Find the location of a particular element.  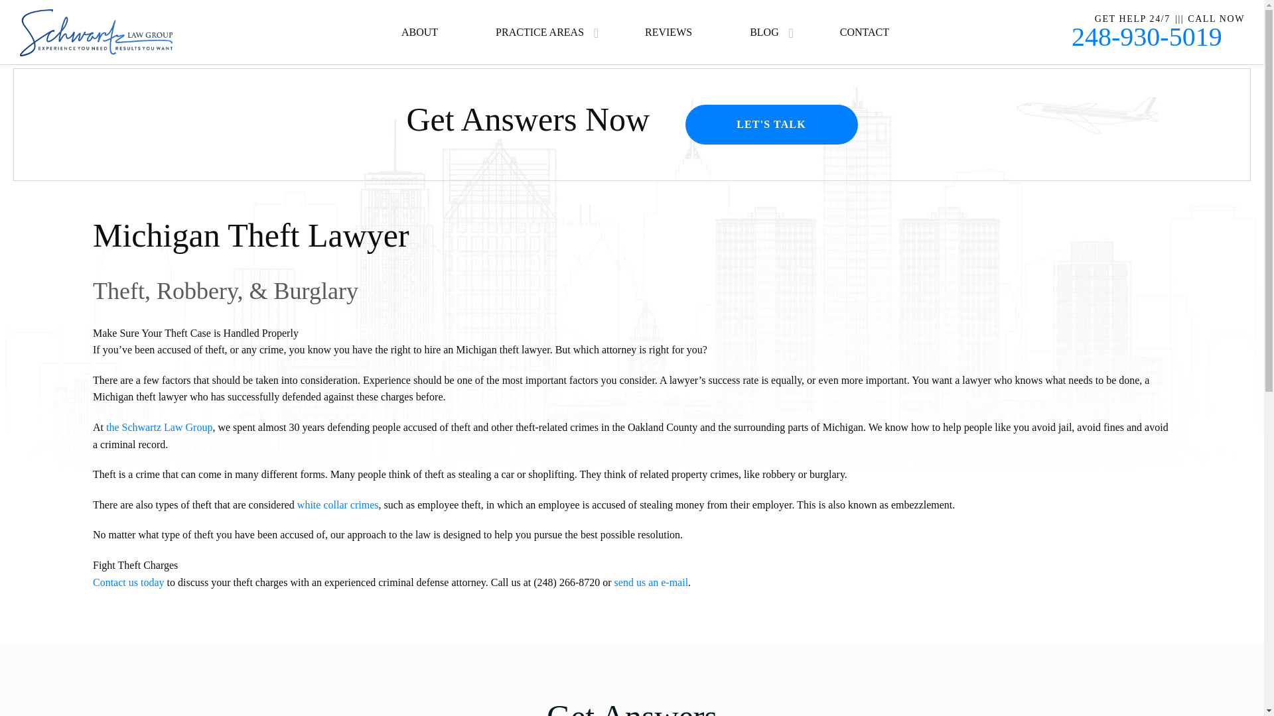

LET'S TALK is located at coordinates (771, 125).